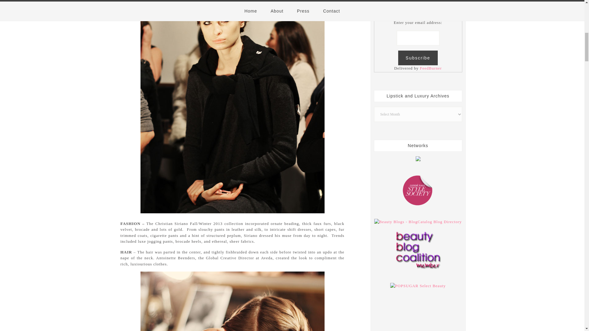 Image resolution: width=589 pixels, height=331 pixels. Describe the element at coordinates (418, 222) in the screenshot. I see `Beauty Blogs - BlogCatalog Blog Directory` at that location.